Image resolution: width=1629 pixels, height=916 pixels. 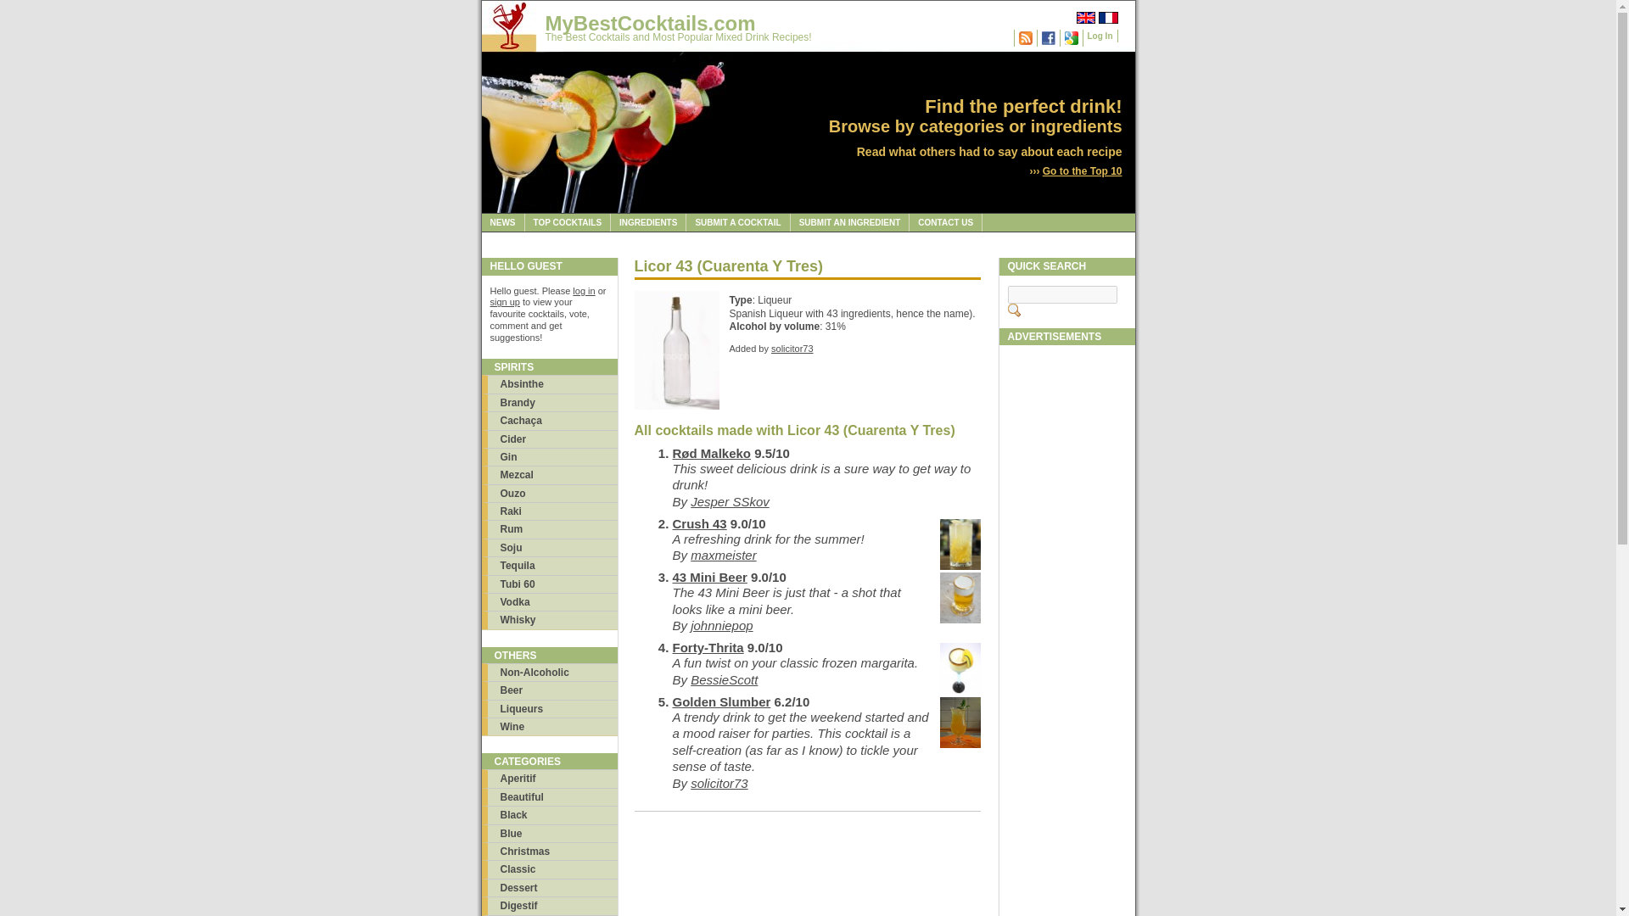 I want to click on Blue, so click(x=550, y=833).